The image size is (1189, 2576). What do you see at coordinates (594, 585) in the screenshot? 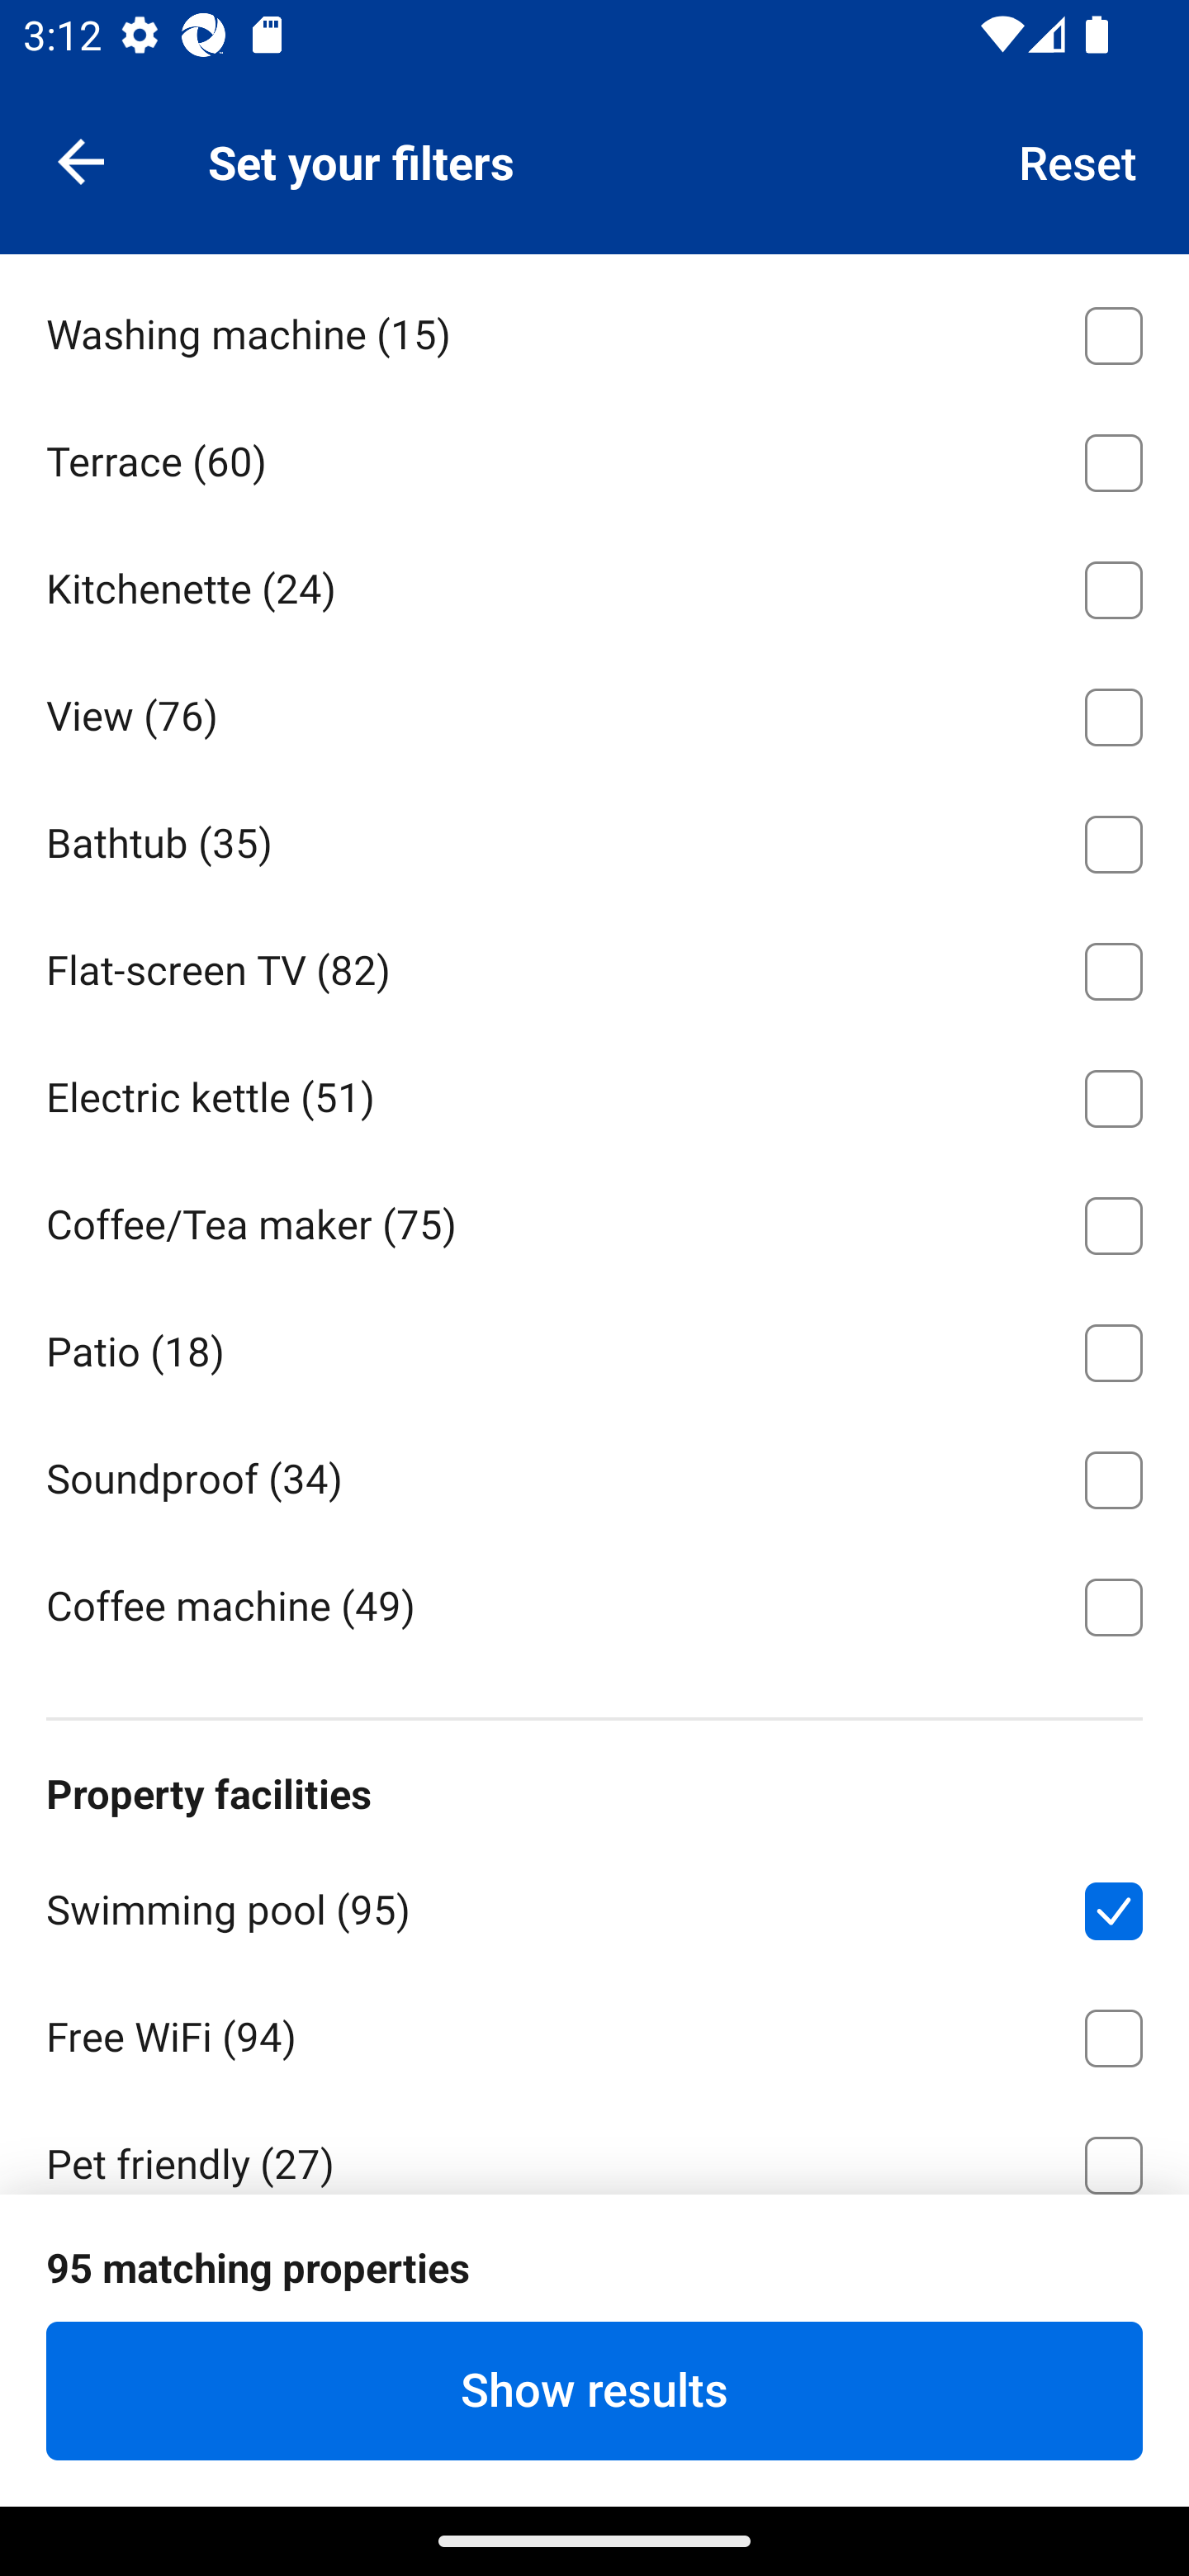
I see `Kitchenette ⁦(24)` at bounding box center [594, 585].